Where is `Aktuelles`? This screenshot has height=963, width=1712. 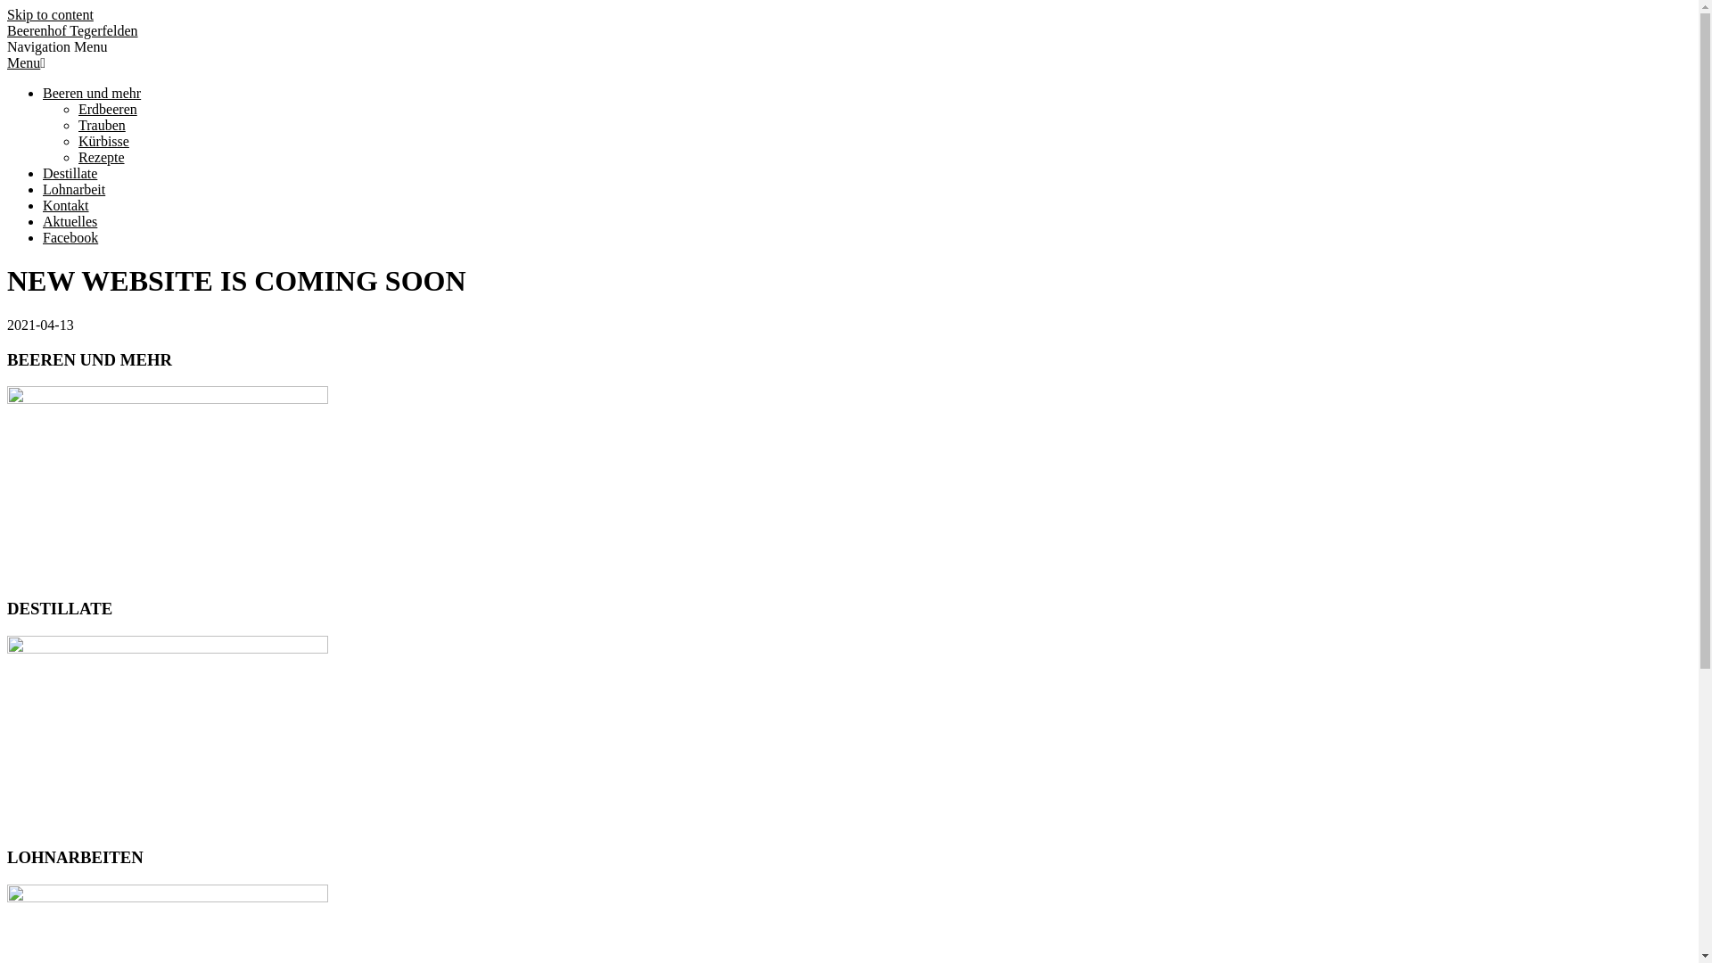 Aktuelles is located at coordinates (70, 221).